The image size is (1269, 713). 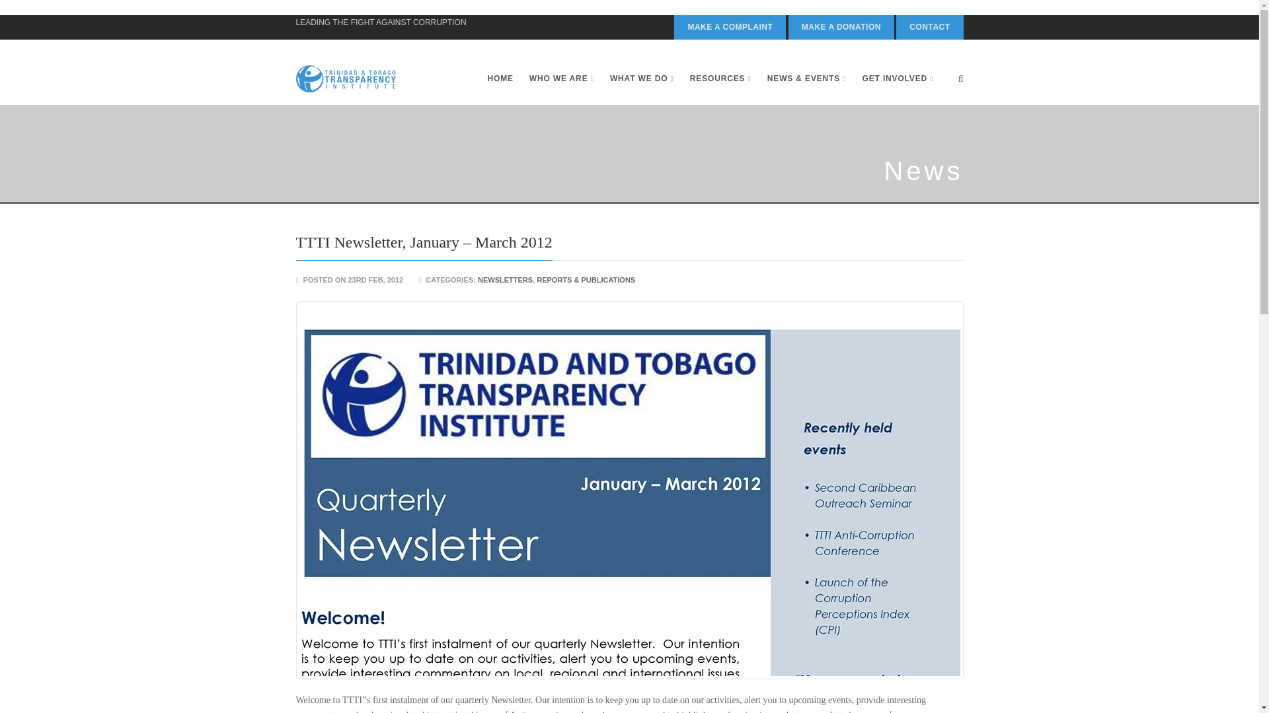 What do you see at coordinates (730, 27) in the screenshot?
I see `MAKE A COMPLAINT` at bounding box center [730, 27].